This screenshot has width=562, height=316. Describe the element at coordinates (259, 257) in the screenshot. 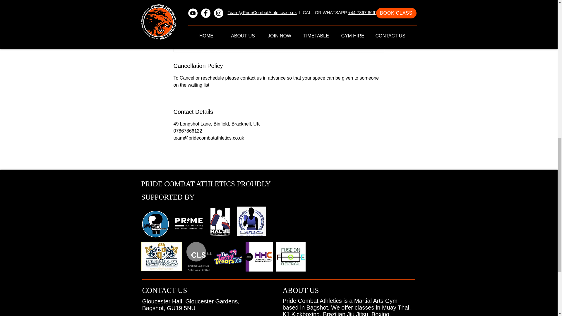

I see `HCC Contracting` at that location.